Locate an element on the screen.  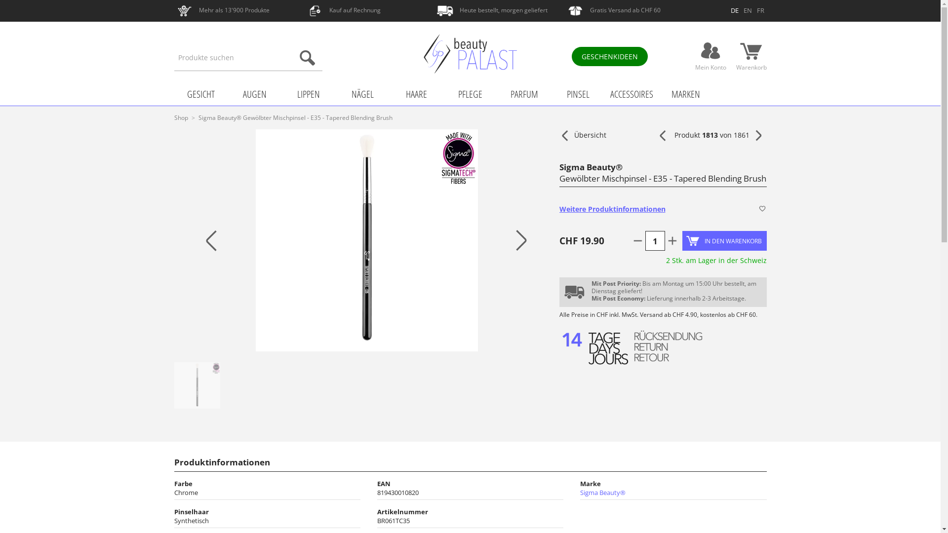
Shop is located at coordinates (182, 117).